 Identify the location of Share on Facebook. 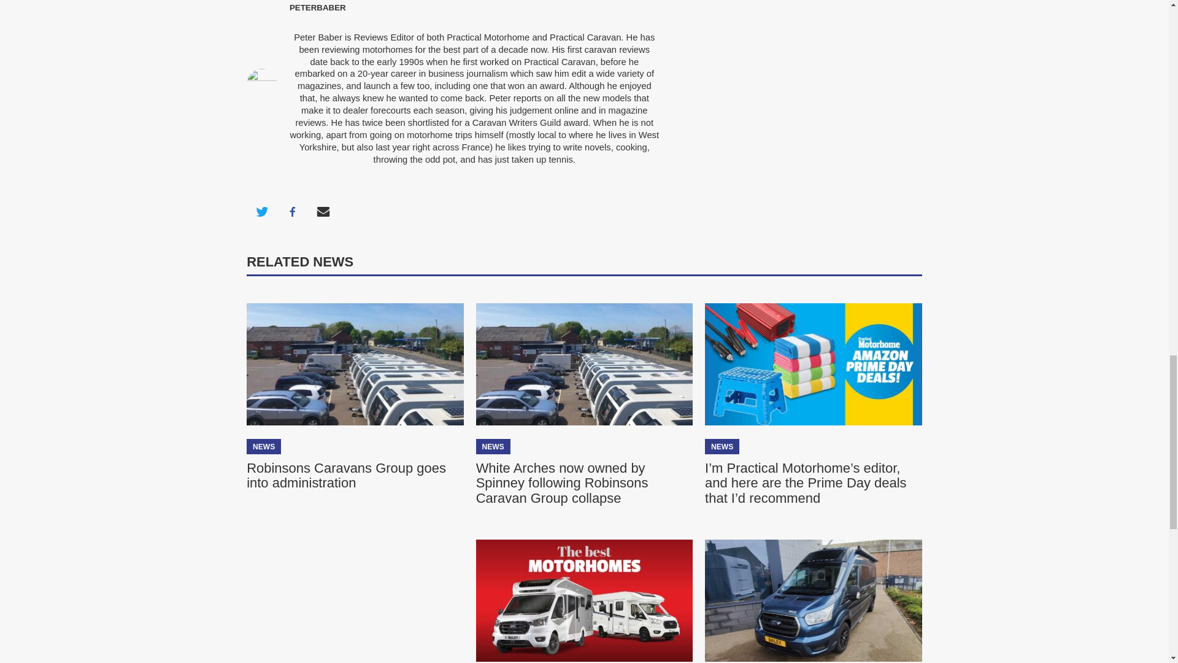
(292, 211).